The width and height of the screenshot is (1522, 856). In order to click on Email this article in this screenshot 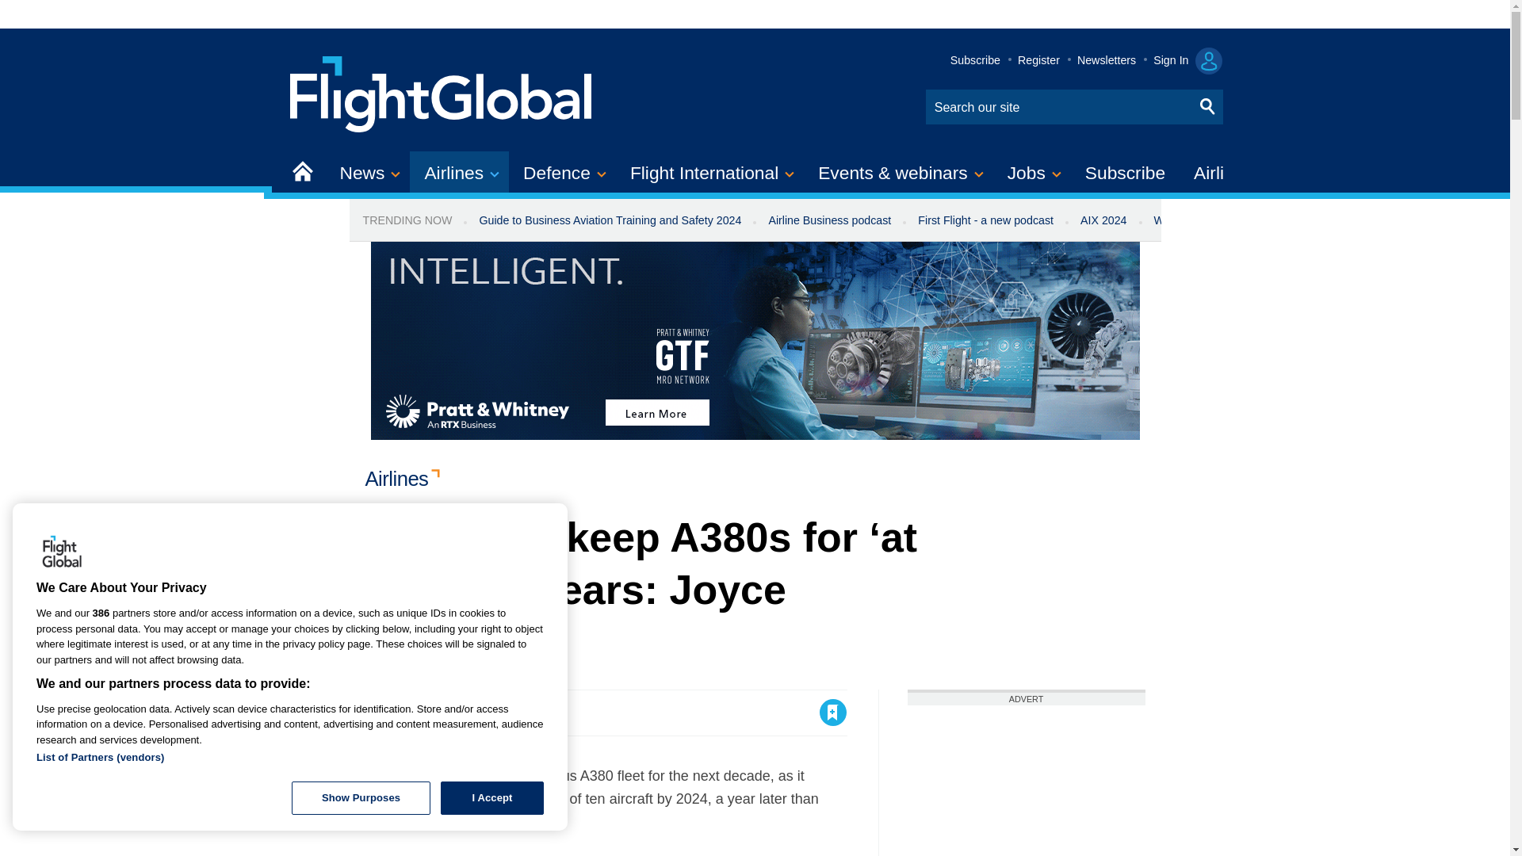, I will do `click(481, 712)`.